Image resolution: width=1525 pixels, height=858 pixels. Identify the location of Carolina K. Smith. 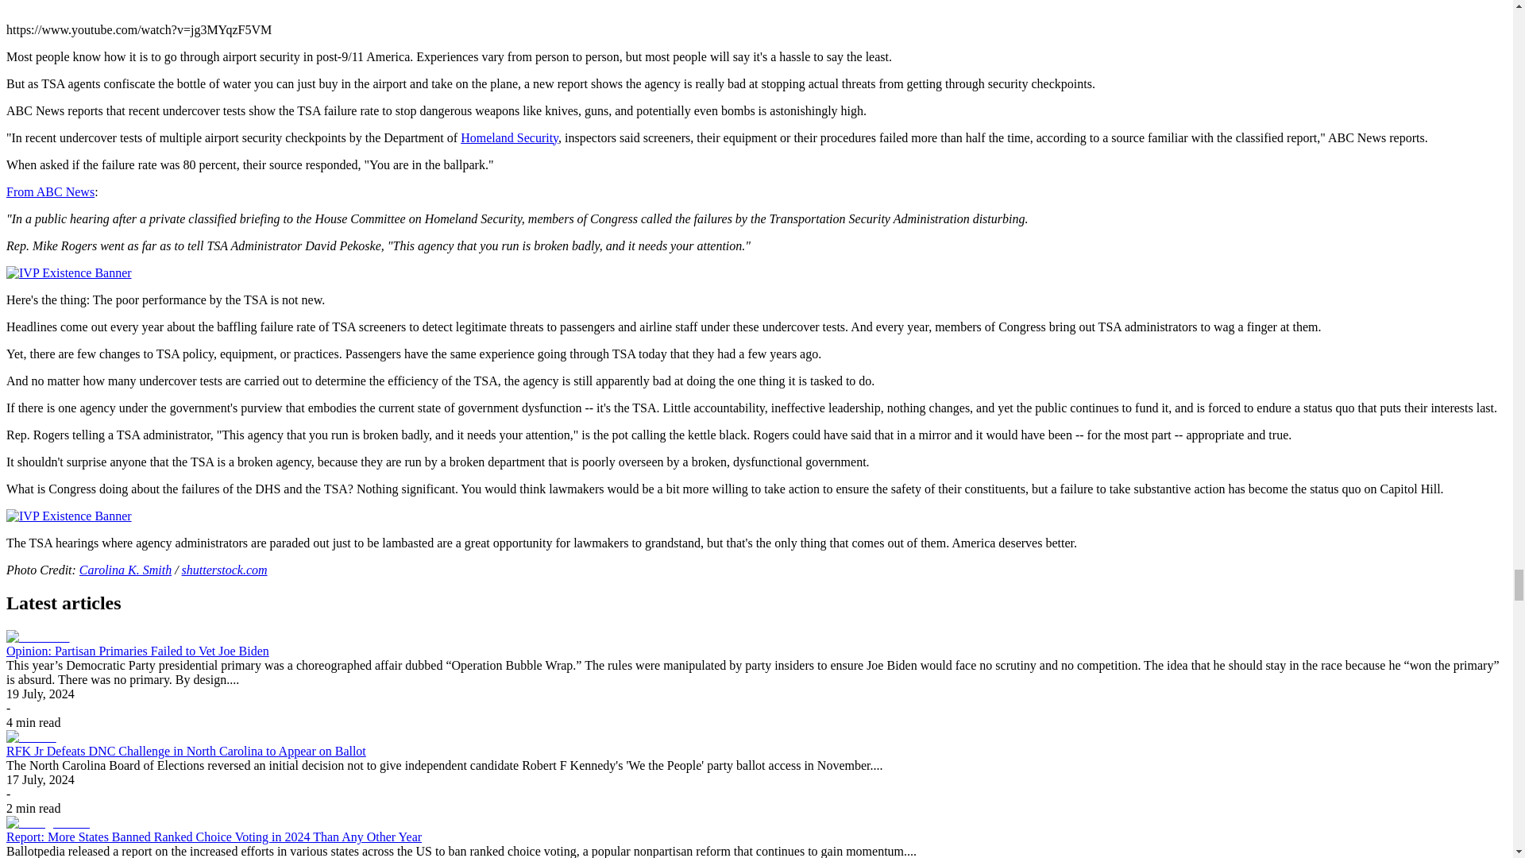
(125, 569).